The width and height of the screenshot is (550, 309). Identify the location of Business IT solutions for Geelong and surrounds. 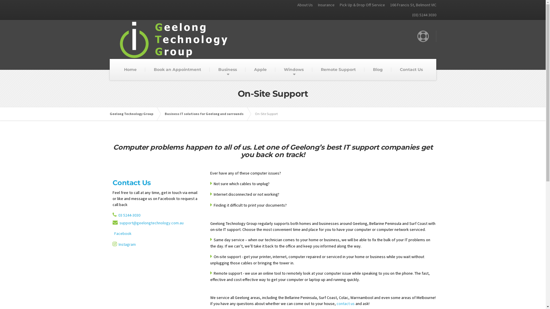
(207, 114).